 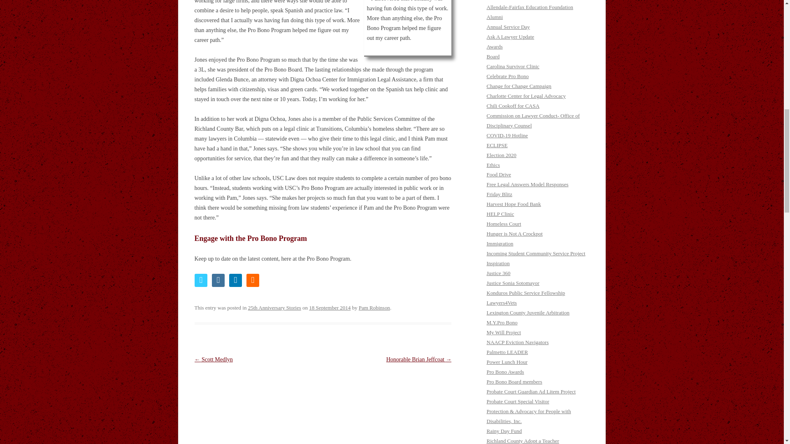 What do you see at coordinates (374, 308) in the screenshot?
I see `View all posts by Pam Robinson` at bounding box center [374, 308].